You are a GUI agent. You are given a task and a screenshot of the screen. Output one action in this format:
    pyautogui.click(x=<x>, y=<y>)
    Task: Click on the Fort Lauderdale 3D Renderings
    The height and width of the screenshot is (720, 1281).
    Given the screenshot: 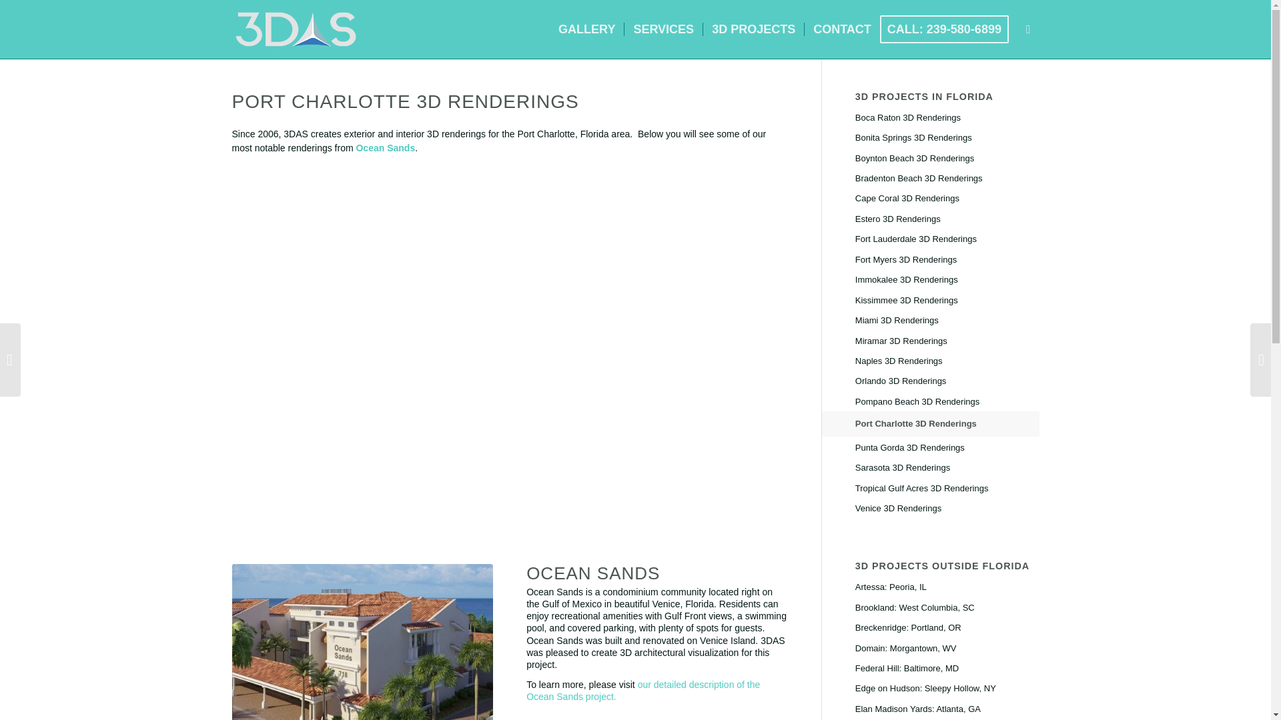 What is the action you would take?
    pyautogui.click(x=947, y=239)
    